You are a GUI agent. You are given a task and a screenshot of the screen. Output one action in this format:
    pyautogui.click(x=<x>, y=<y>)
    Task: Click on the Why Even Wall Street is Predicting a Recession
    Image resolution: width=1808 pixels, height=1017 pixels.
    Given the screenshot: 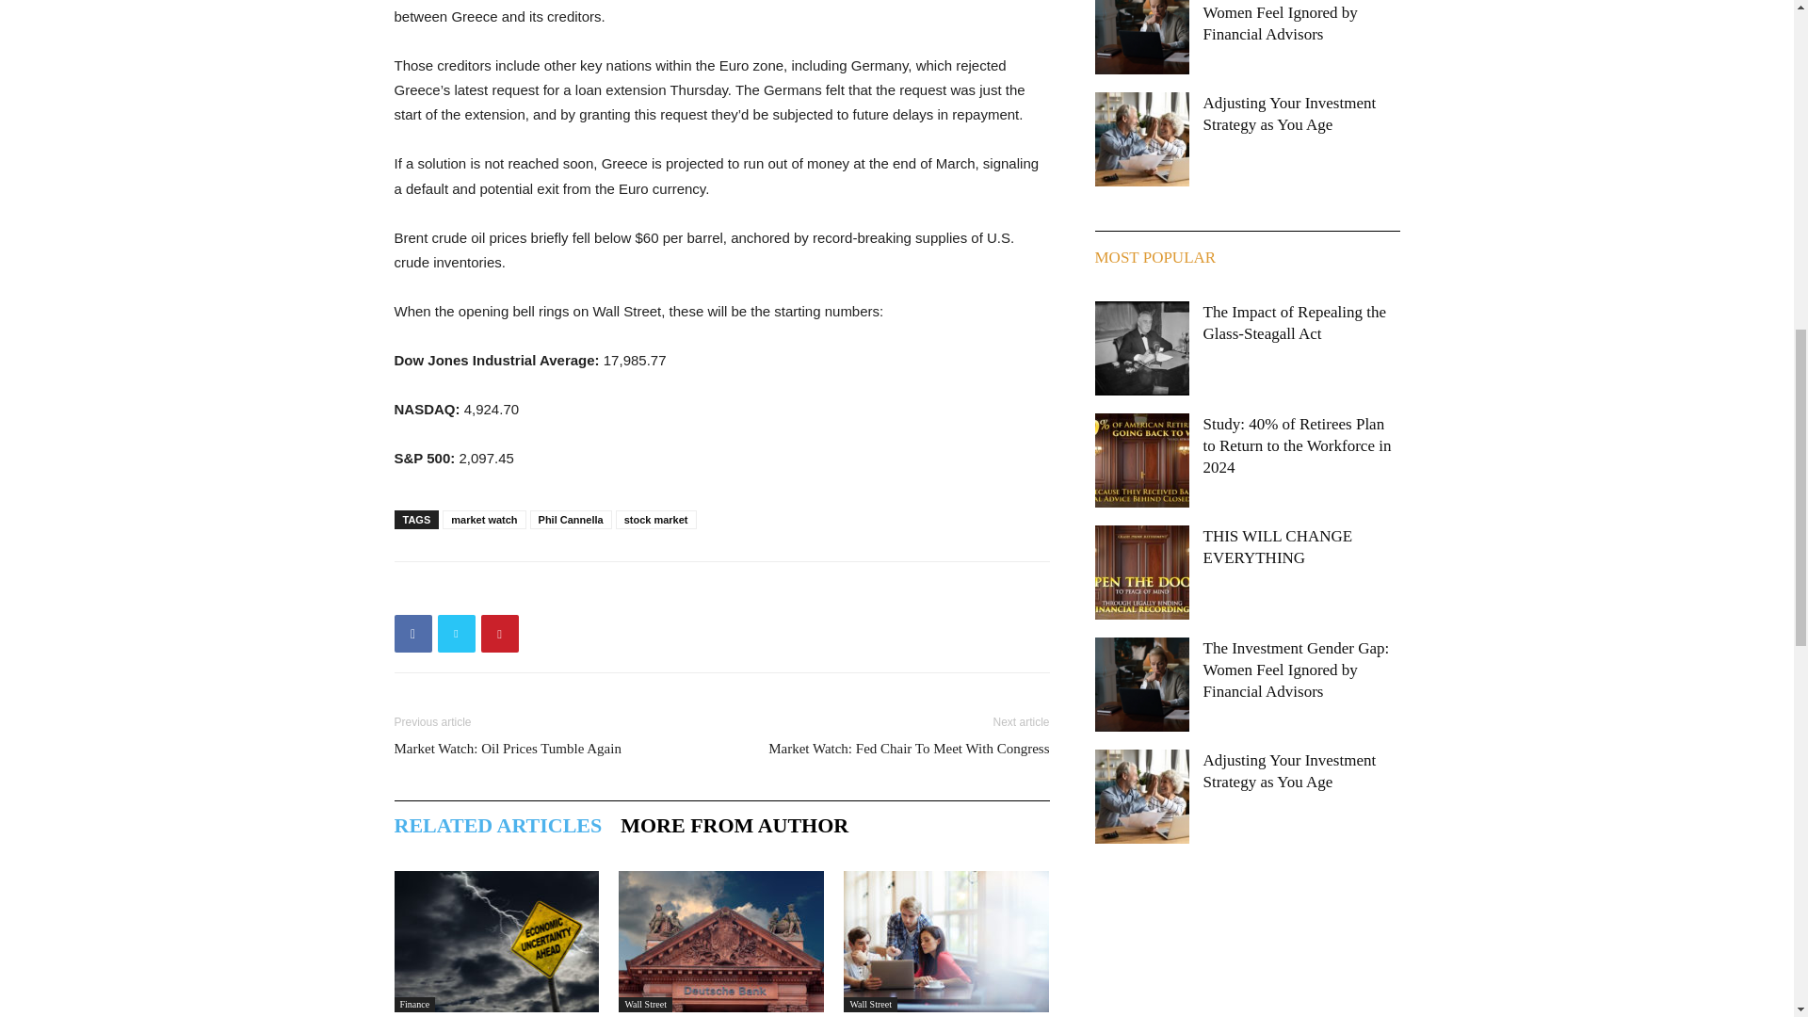 What is the action you would take?
    pyautogui.click(x=495, y=941)
    